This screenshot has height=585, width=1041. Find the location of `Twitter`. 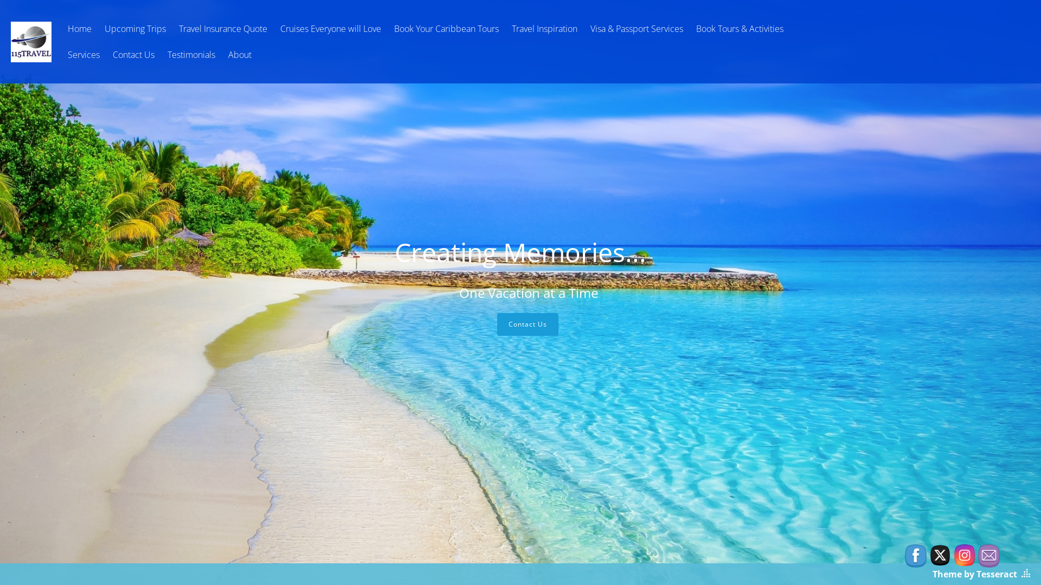

Twitter is located at coordinates (940, 555).